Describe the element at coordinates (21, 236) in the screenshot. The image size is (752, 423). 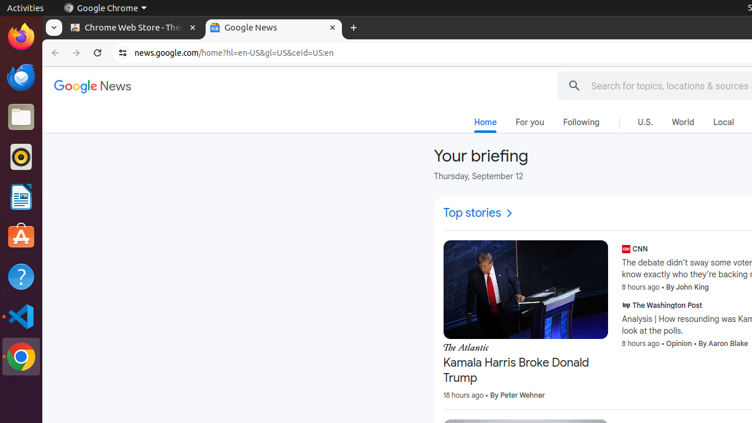
I see `Ubuntu Software` at that location.